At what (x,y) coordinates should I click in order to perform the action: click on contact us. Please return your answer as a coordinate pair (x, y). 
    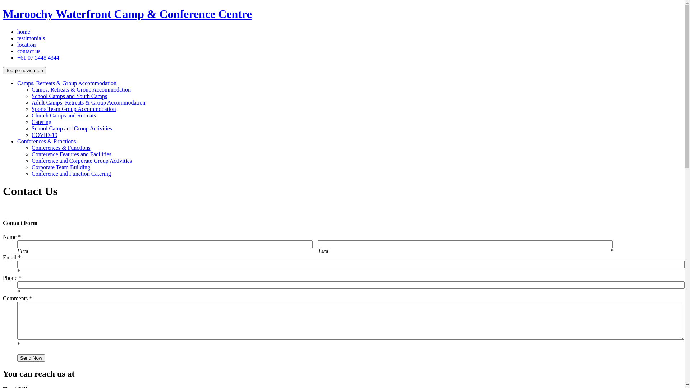
    Looking at the image, I should click on (29, 51).